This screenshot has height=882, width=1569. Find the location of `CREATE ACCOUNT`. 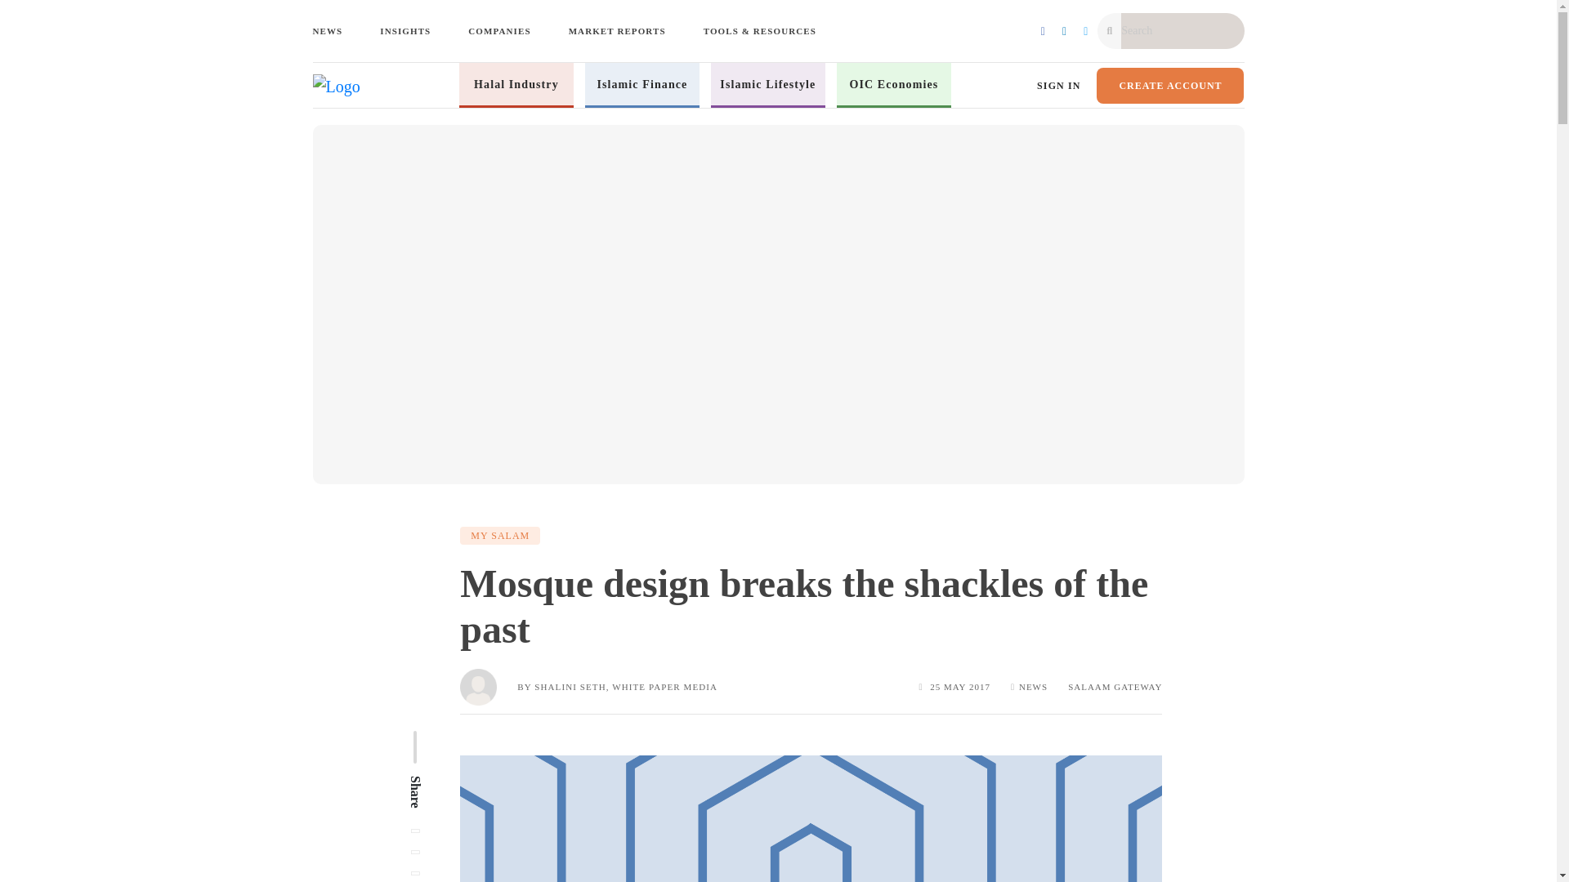

CREATE ACCOUNT is located at coordinates (1170, 85).